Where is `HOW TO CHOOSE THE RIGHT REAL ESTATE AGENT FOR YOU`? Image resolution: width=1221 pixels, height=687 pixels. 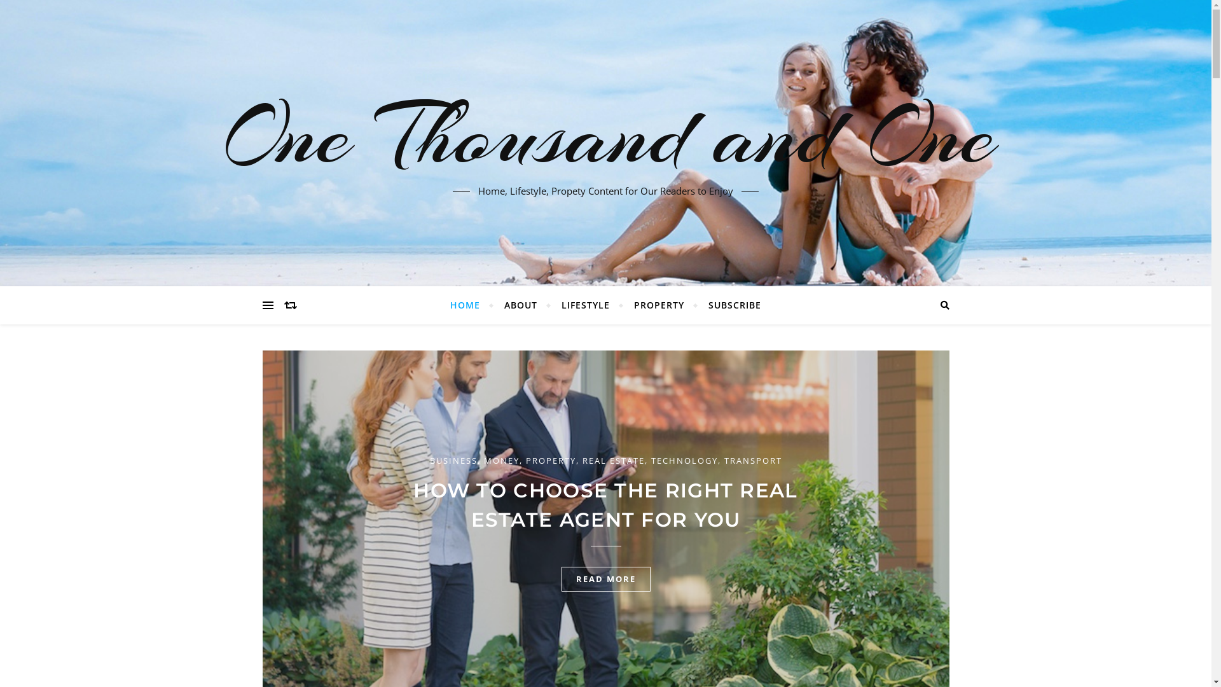 HOW TO CHOOSE THE RIGHT REAL ESTATE AGENT FOR YOU is located at coordinates (605, 505).